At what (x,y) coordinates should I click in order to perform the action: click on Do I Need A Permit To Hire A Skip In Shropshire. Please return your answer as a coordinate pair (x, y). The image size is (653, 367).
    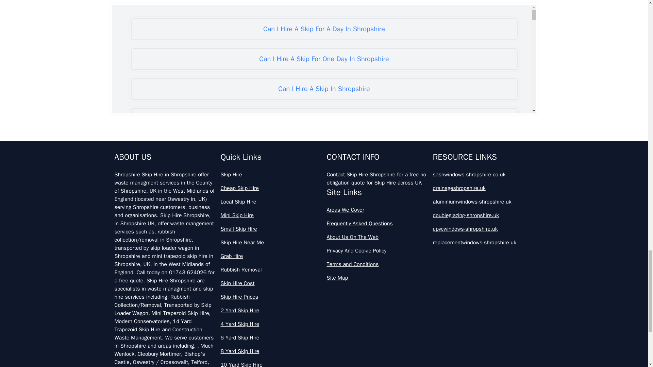
    Looking at the image, I should click on (324, 328).